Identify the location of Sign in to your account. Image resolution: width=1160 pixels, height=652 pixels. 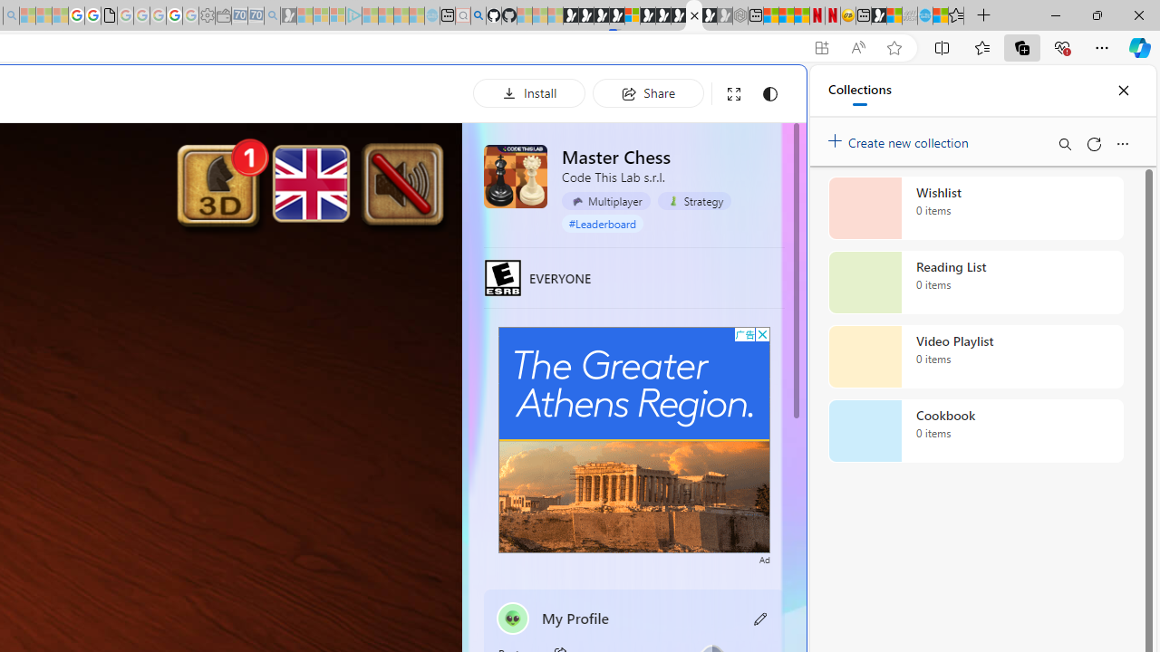
(633, 16).